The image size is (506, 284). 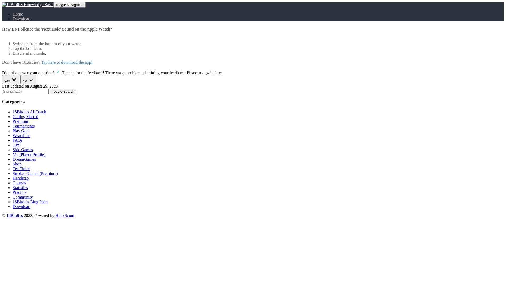 What do you see at coordinates (24, 159) in the screenshot?
I see `DreamGames` at bounding box center [24, 159].